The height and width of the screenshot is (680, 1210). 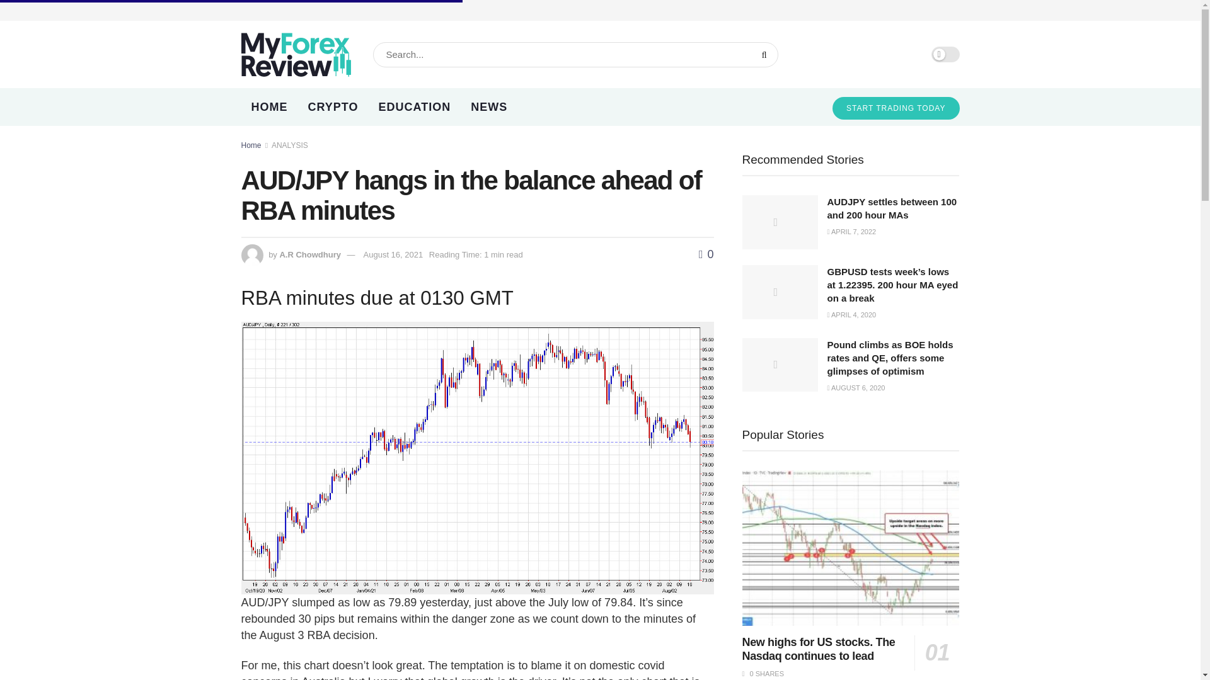 I want to click on NEWS, so click(x=489, y=107).